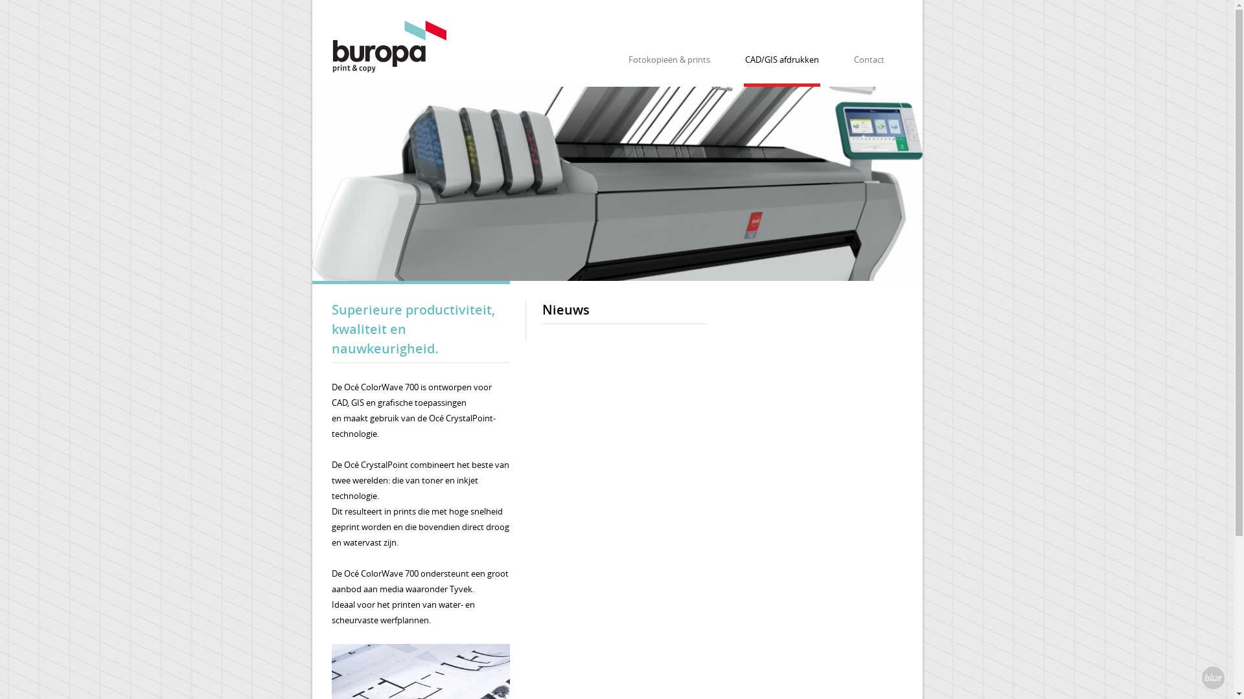 Image resolution: width=1244 pixels, height=699 pixels. Describe the element at coordinates (1213, 678) in the screenshot. I see ` ` at that location.